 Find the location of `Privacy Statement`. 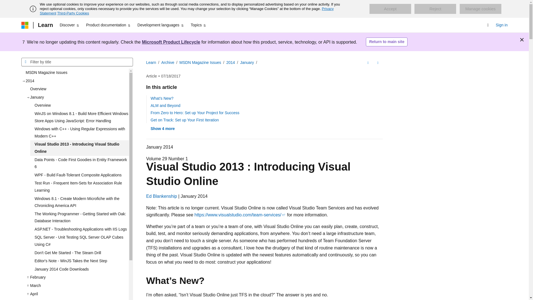

Privacy Statement is located at coordinates (187, 11).